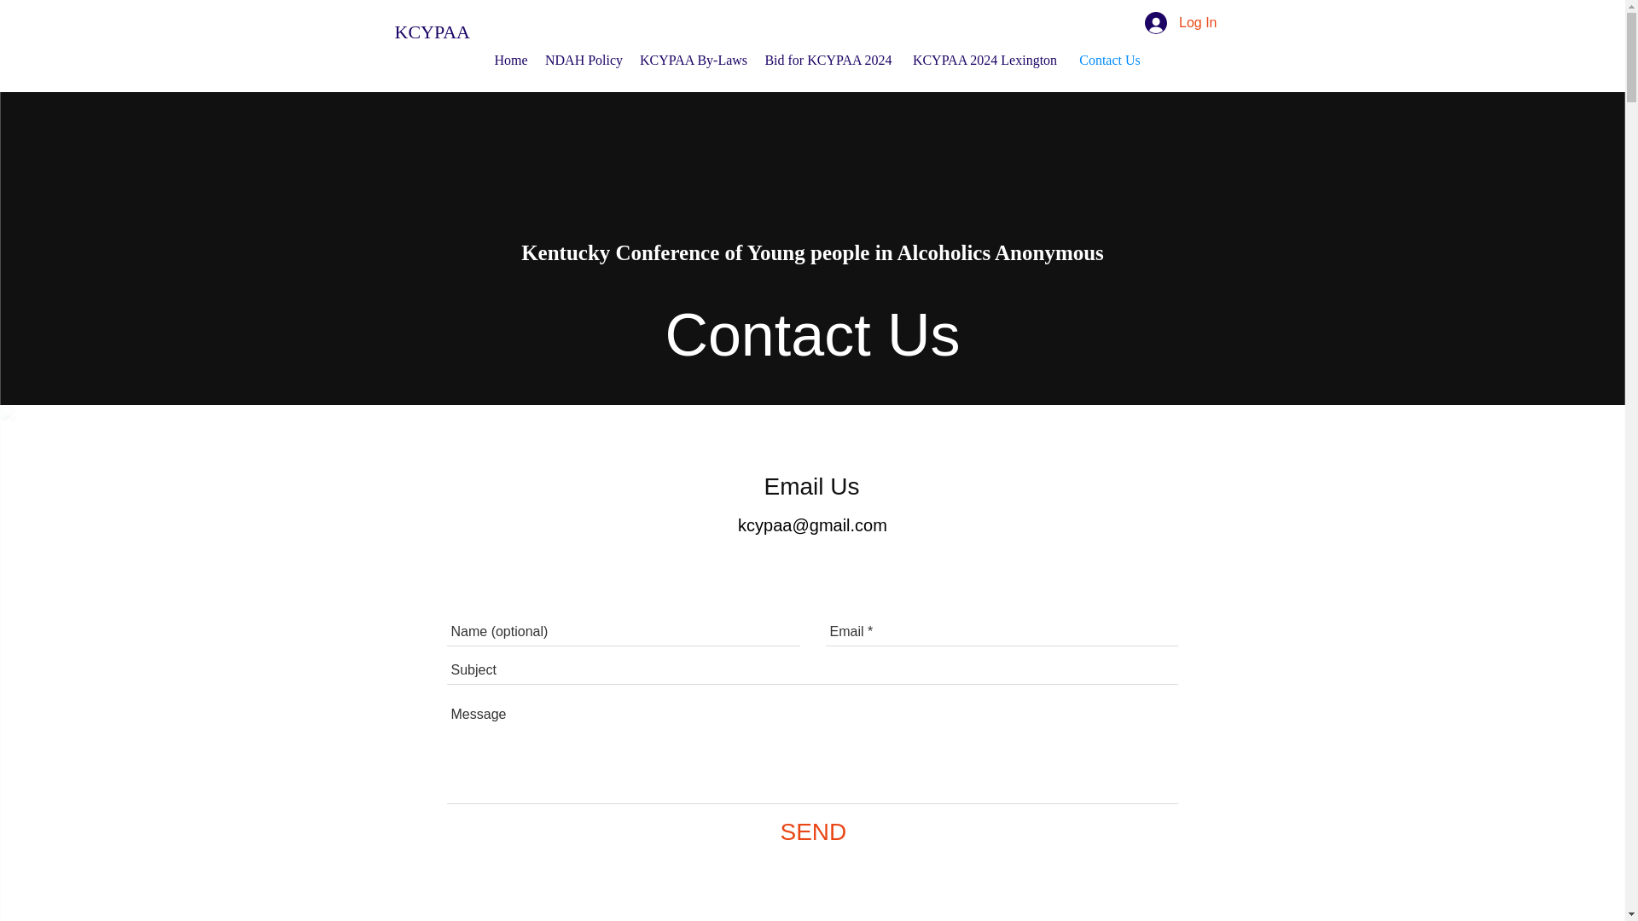 Image resolution: width=1638 pixels, height=921 pixels. What do you see at coordinates (432, 31) in the screenshot?
I see `KCYPAA` at bounding box center [432, 31].